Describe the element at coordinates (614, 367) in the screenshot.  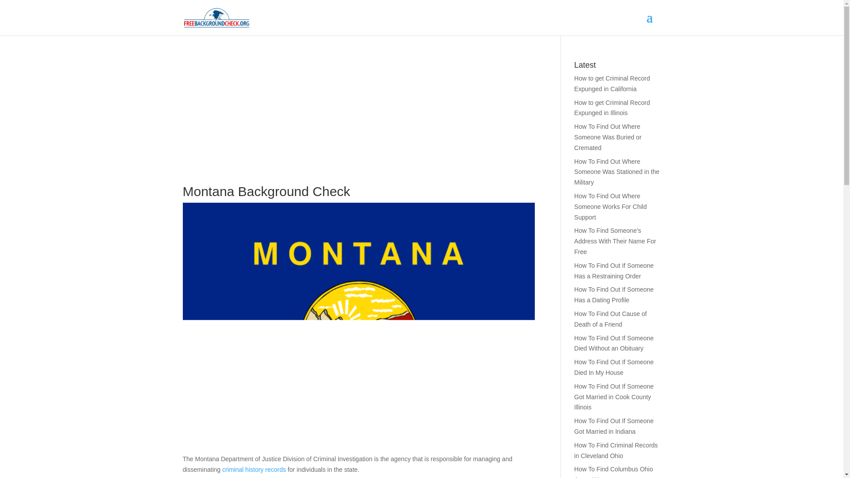
I see `How To Find Out If Someone Died In My House` at that location.